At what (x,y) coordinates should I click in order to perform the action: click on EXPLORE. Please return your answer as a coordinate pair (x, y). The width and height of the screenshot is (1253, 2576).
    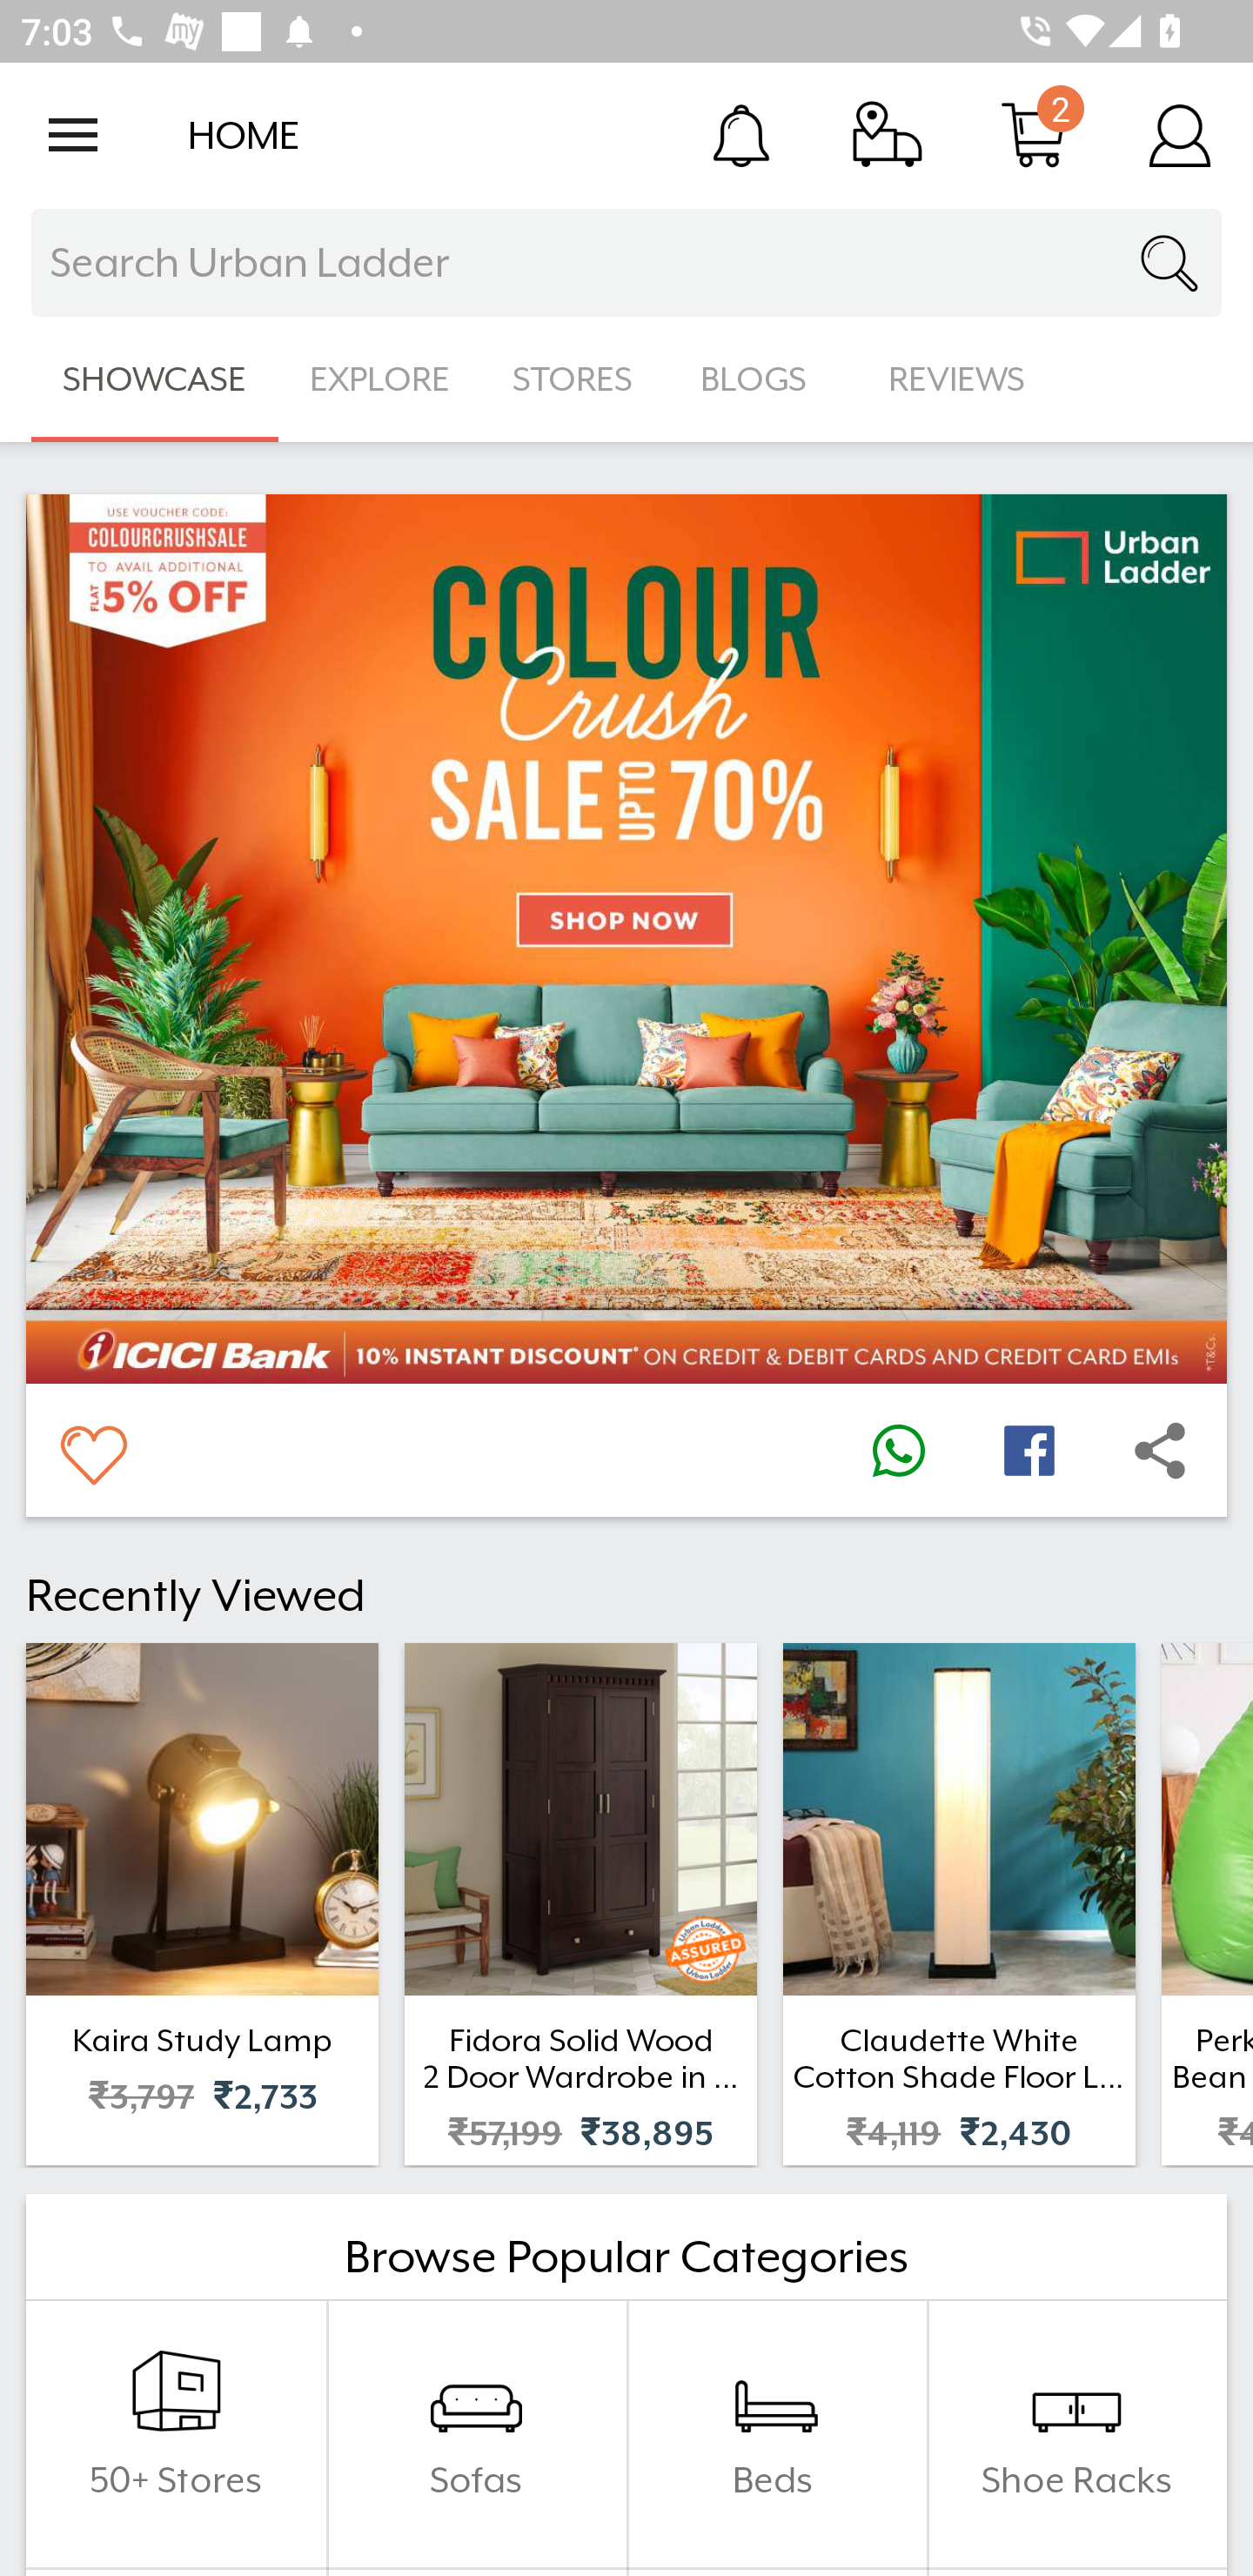
    Looking at the image, I should click on (379, 379).